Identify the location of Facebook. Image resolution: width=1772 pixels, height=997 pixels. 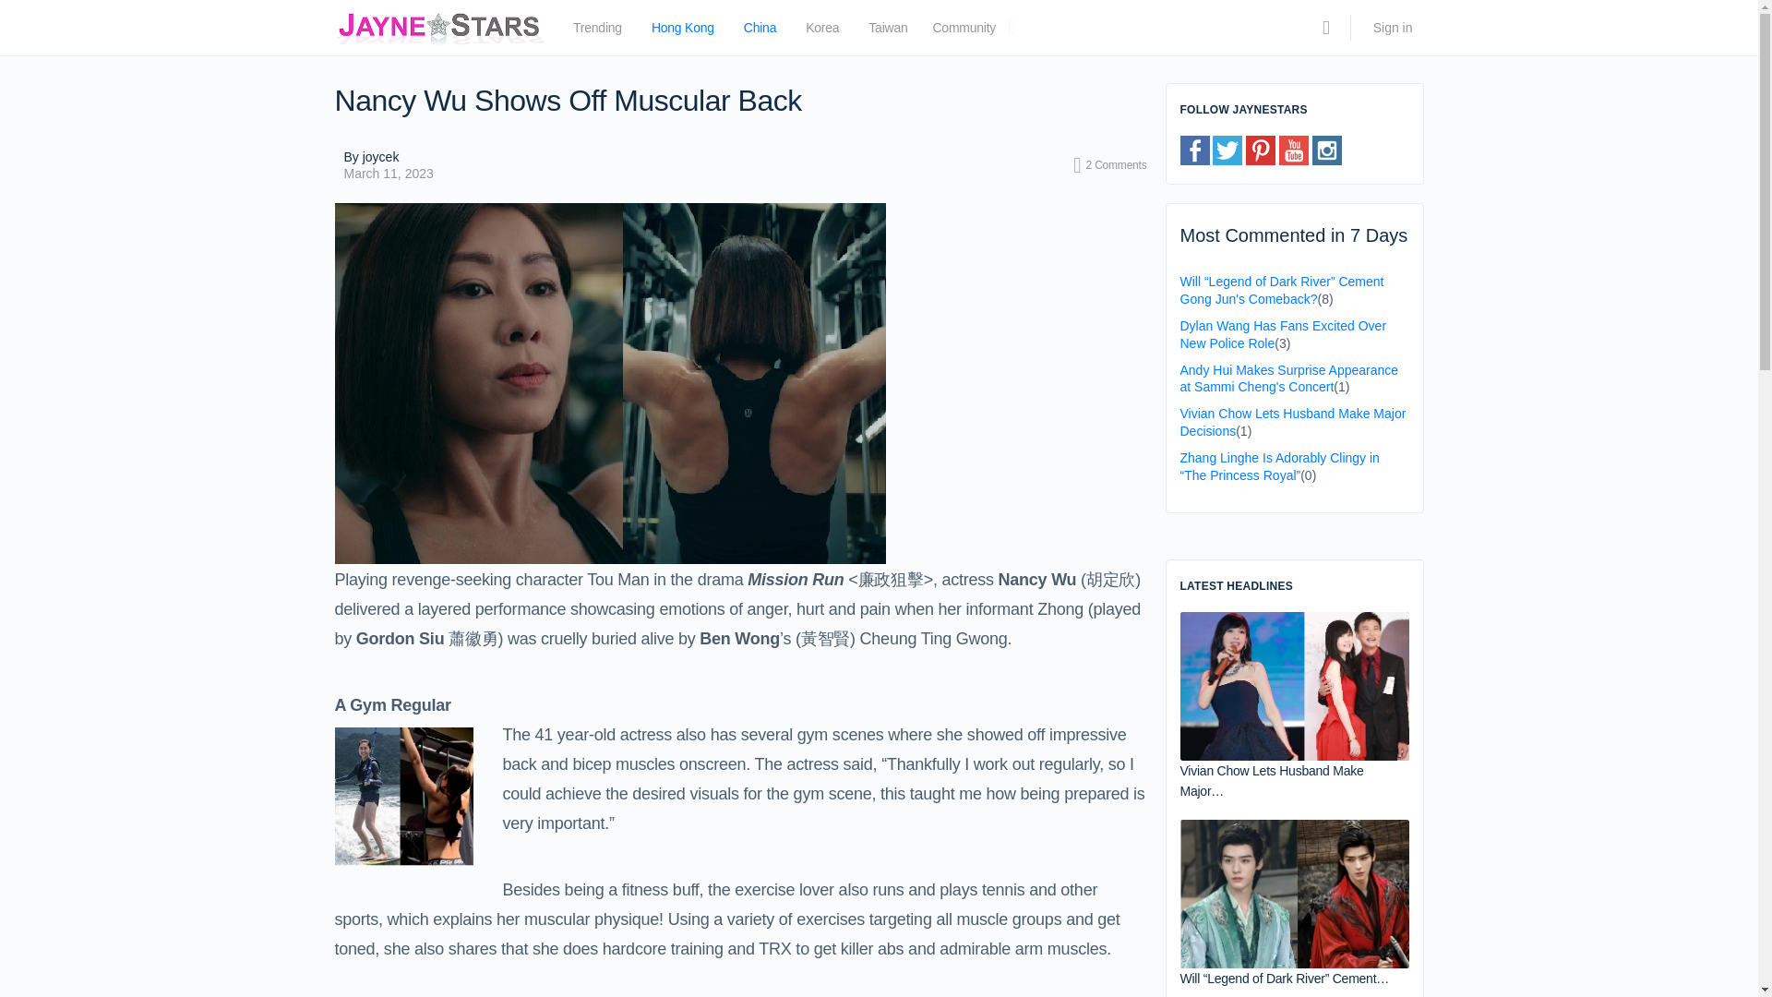
(1194, 150).